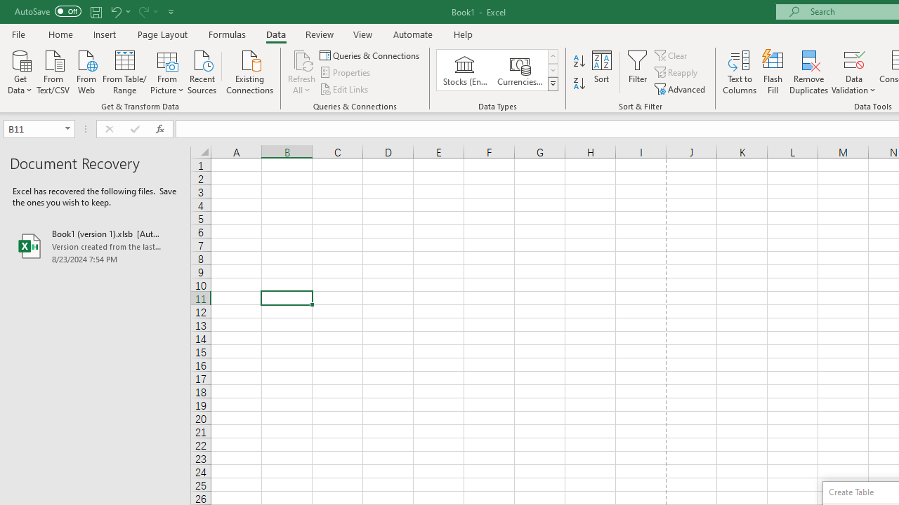 The width and height of the screenshot is (899, 505). Describe the element at coordinates (53, 71) in the screenshot. I see `From Text/CSV` at that location.